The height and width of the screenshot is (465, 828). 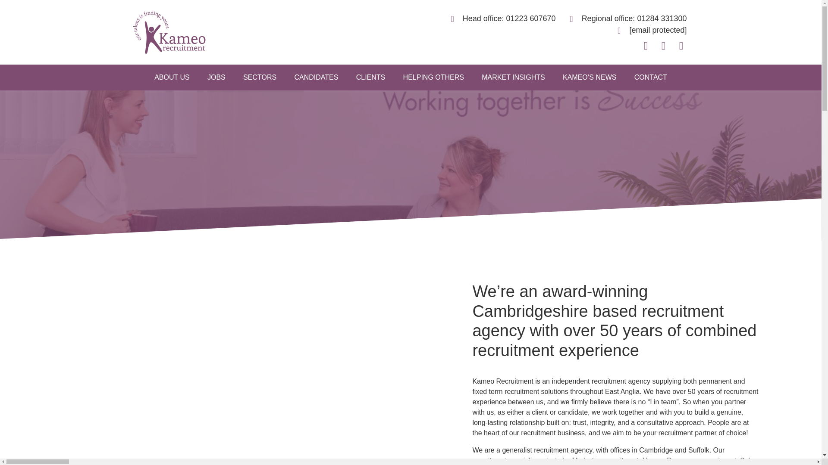 What do you see at coordinates (434, 77) in the screenshot?
I see `HELPING OTHERS` at bounding box center [434, 77].